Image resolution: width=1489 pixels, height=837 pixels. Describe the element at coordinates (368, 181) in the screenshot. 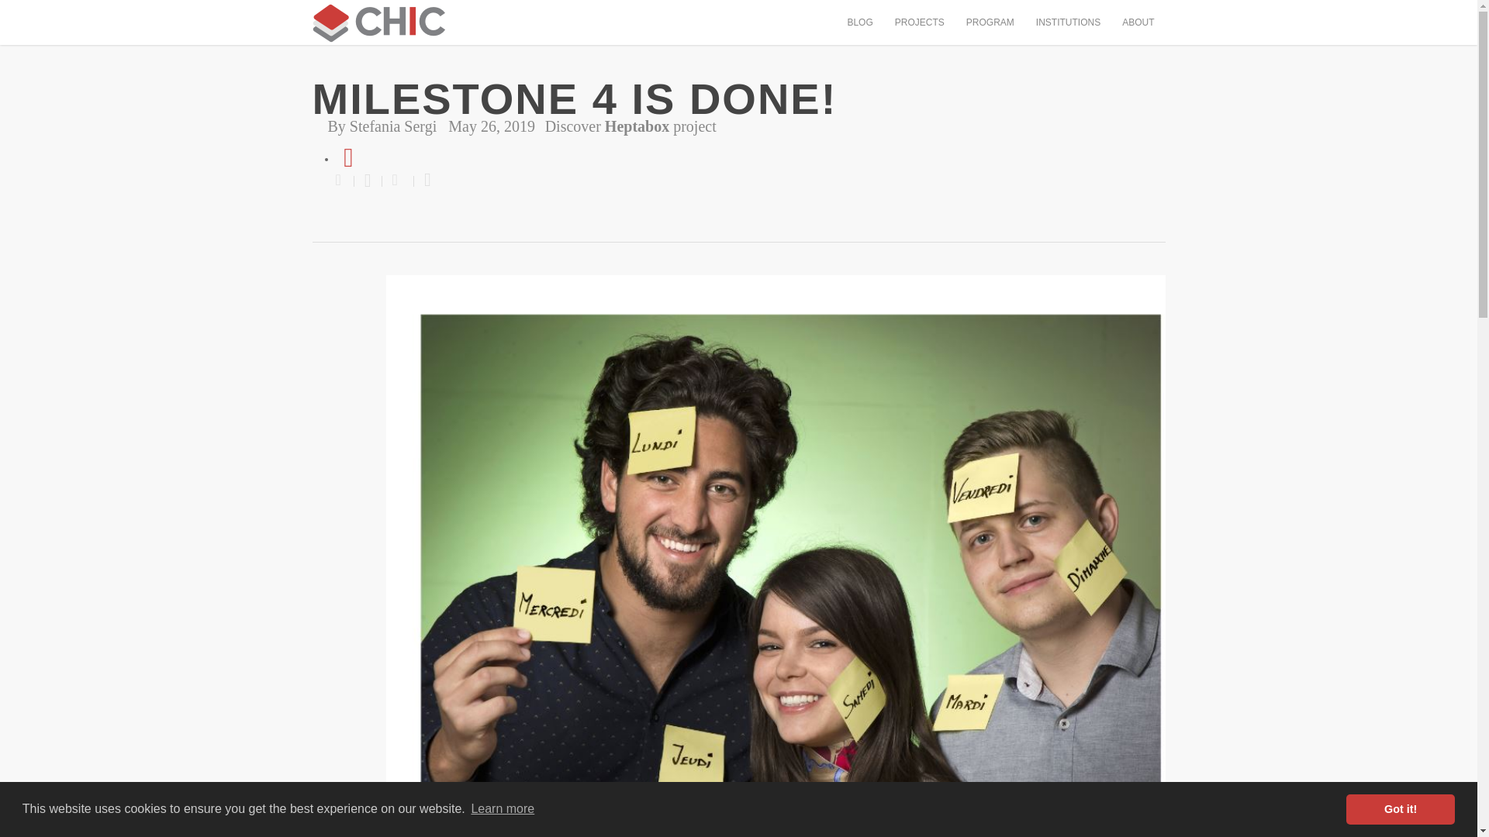

I see `Tweet this` at that location.